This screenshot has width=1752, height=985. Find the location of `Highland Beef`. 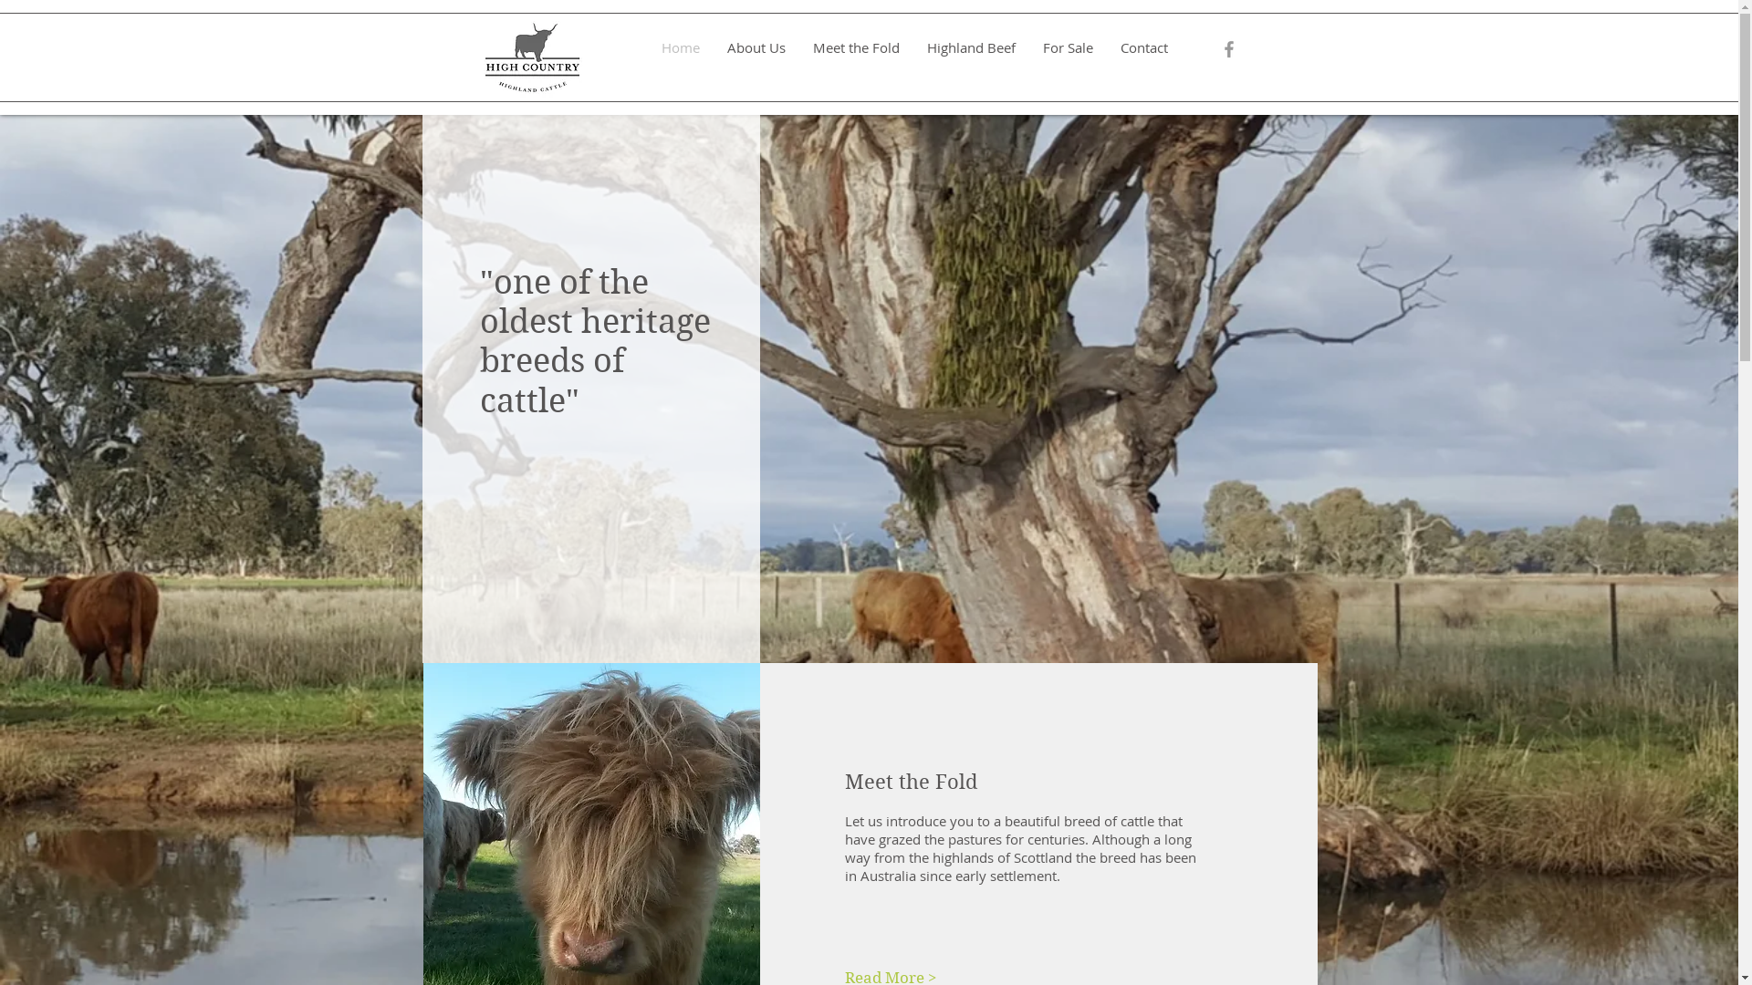

Highland Beef is located at coordinates (971, 47).